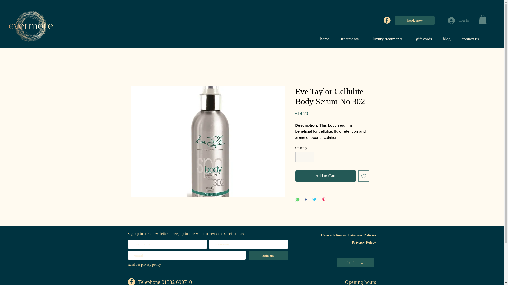 This screenshot has height=285, width=508. What do you see at coordinates (424, 39) in the screenshot?
I see `gift cards` at bounding box center [424, 39].